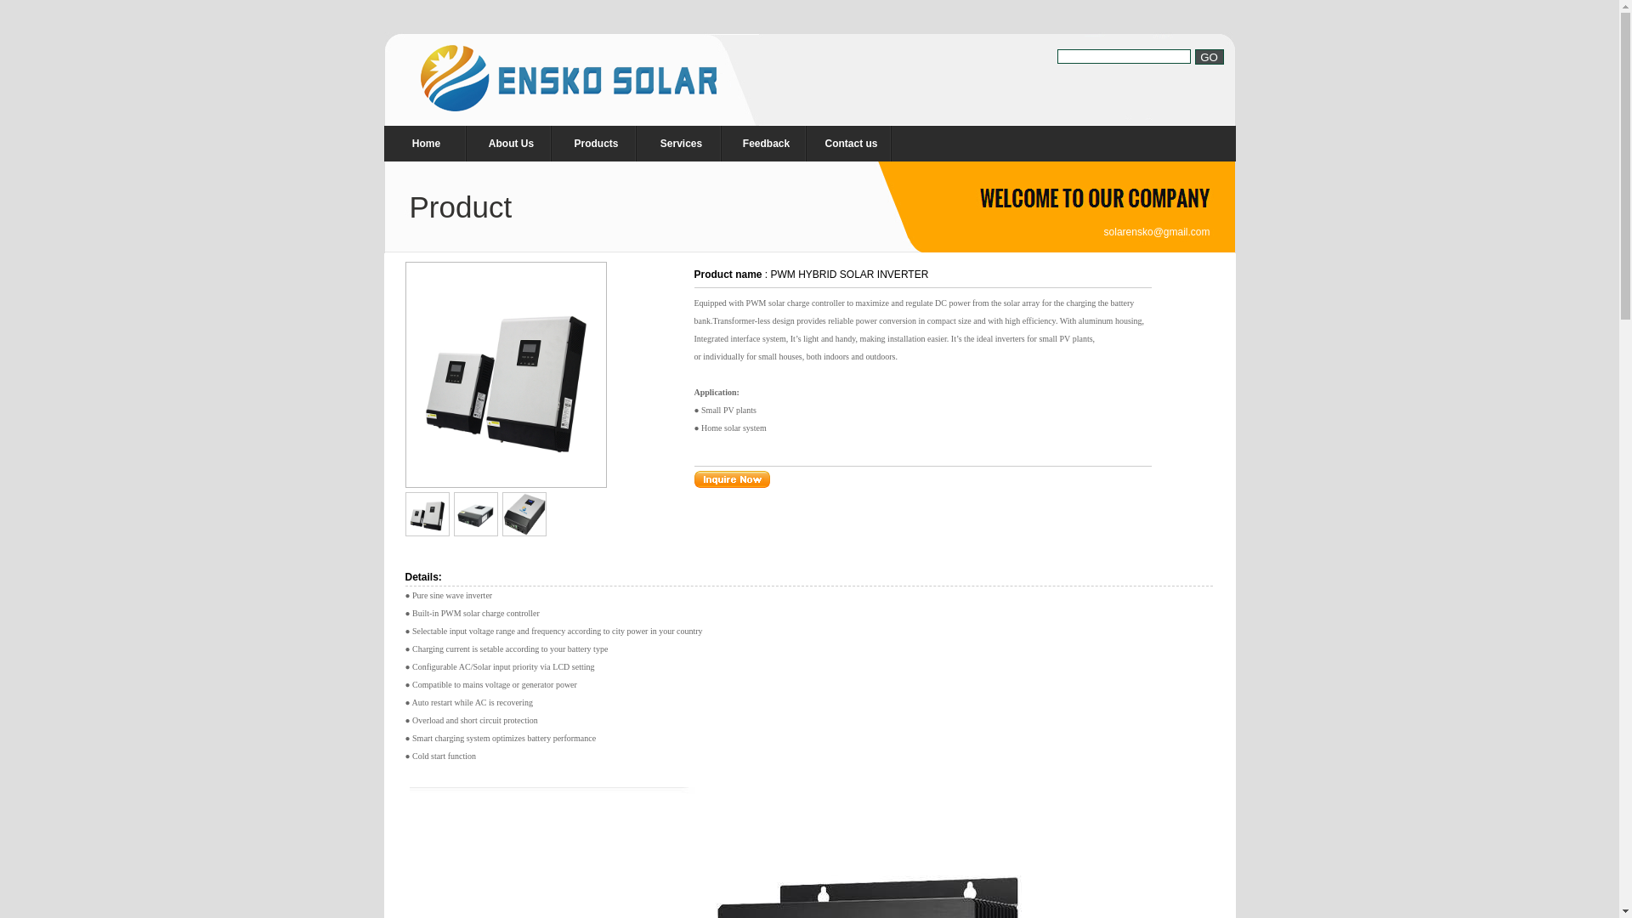 The height and width of the screenshot is (918, 1632). What do you see at coordinates (682, 143) in the screenshot?
I see `Services` at bounding box center [682, 143].